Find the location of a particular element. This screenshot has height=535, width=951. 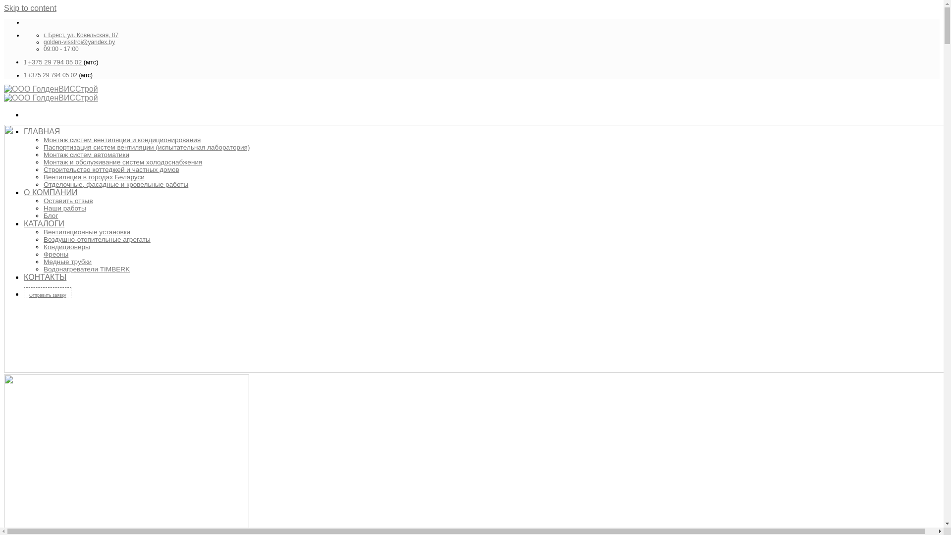

Skip to content is located at coordinates (30, 8).